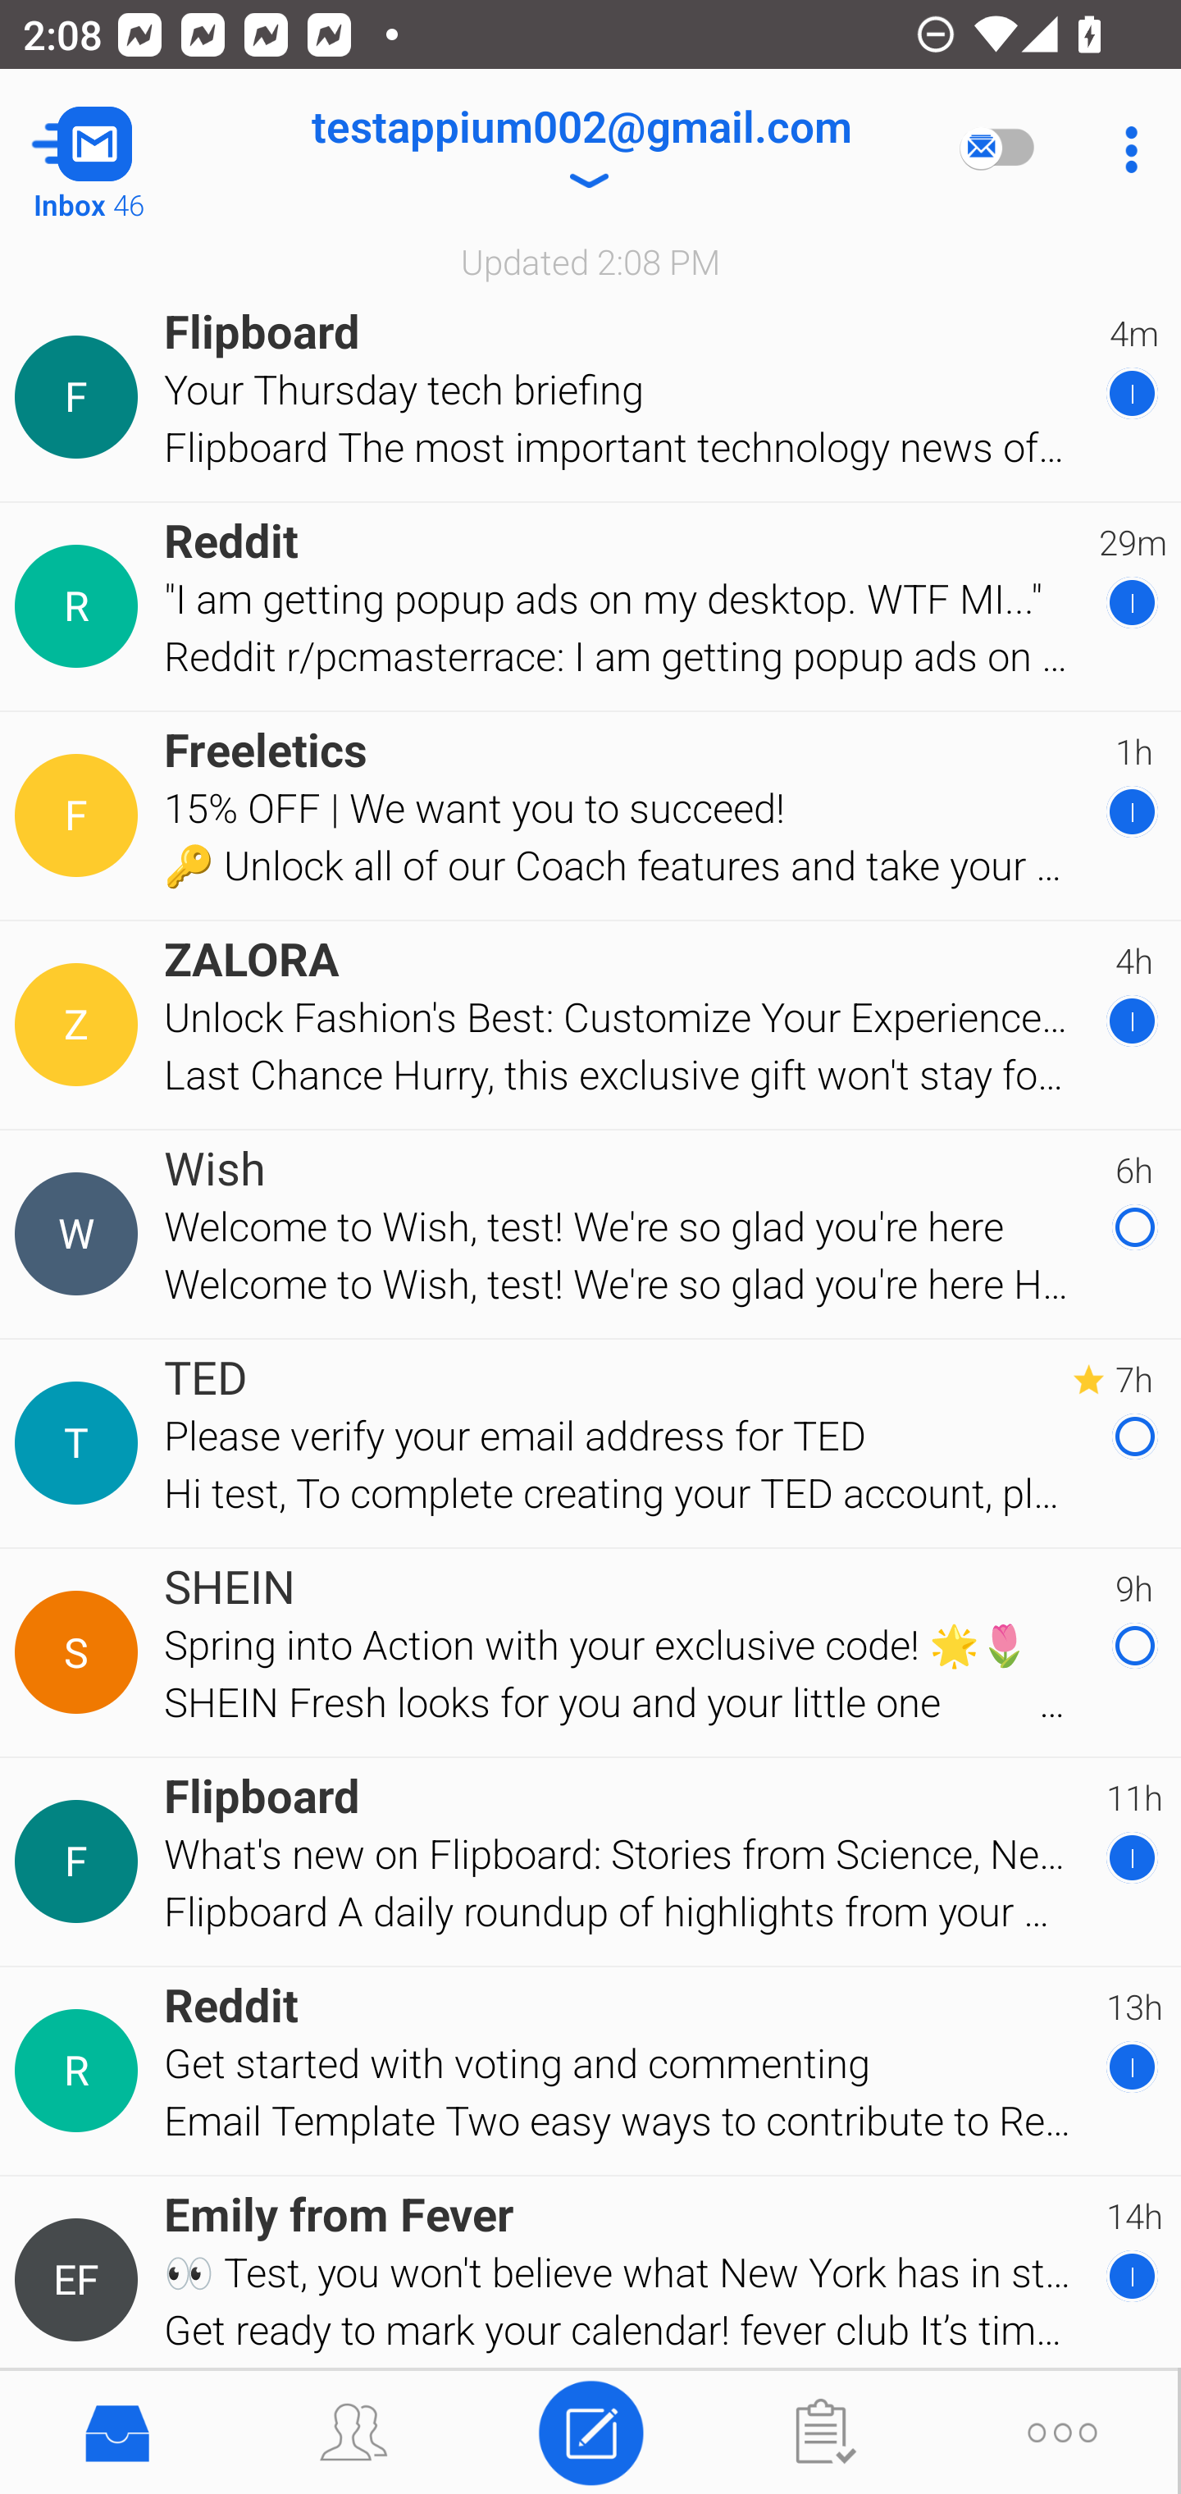  What do you see at coordinates (80, 1442) in the screenshot?
I see `Contact Details` at bounding box center [80, 1442].